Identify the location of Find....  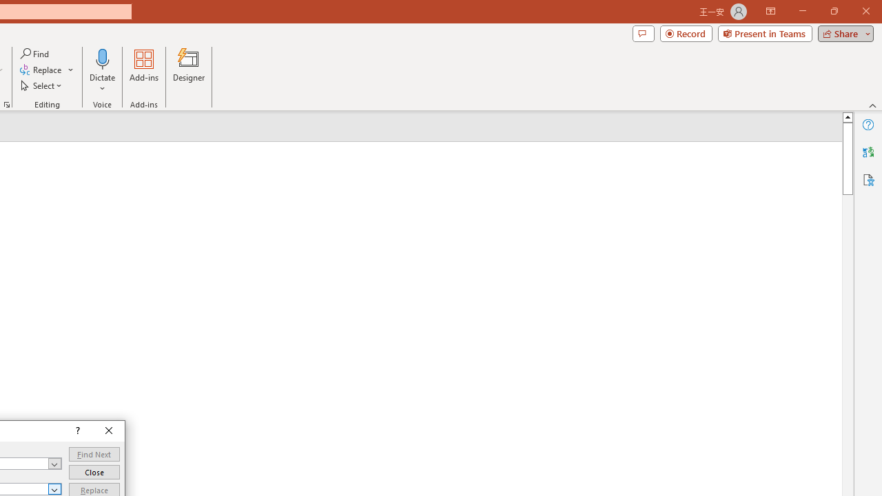
(36, 54).